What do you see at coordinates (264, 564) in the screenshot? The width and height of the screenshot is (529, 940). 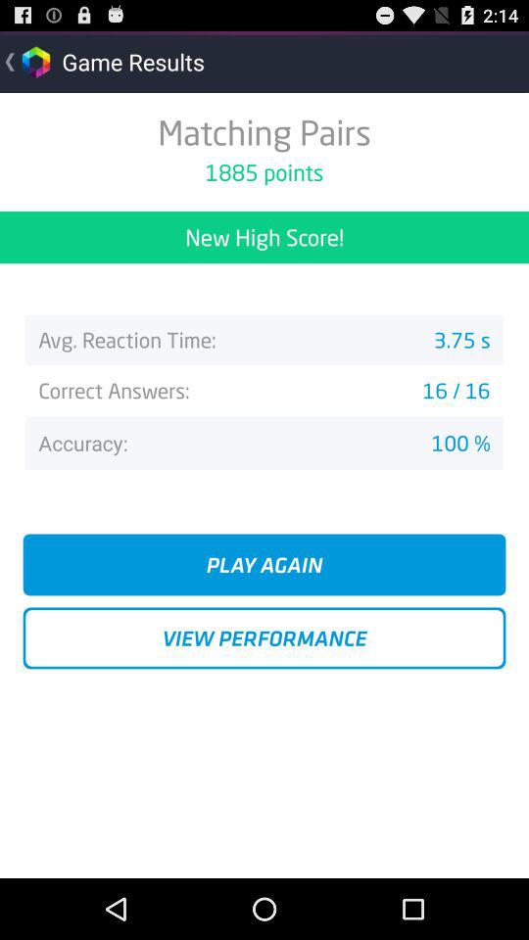 I see `scroll until the play again icon` at bounding box center [264, 564].